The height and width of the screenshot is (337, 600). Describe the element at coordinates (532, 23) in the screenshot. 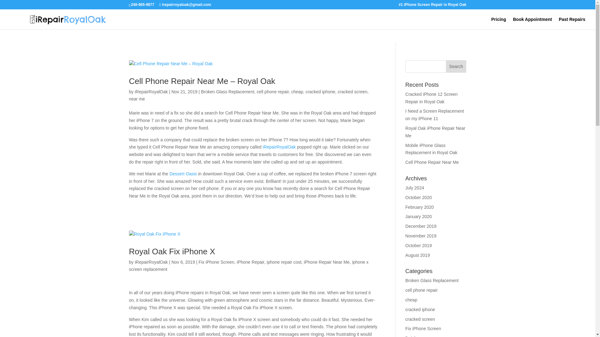

I see `Book Appointment` at that location.